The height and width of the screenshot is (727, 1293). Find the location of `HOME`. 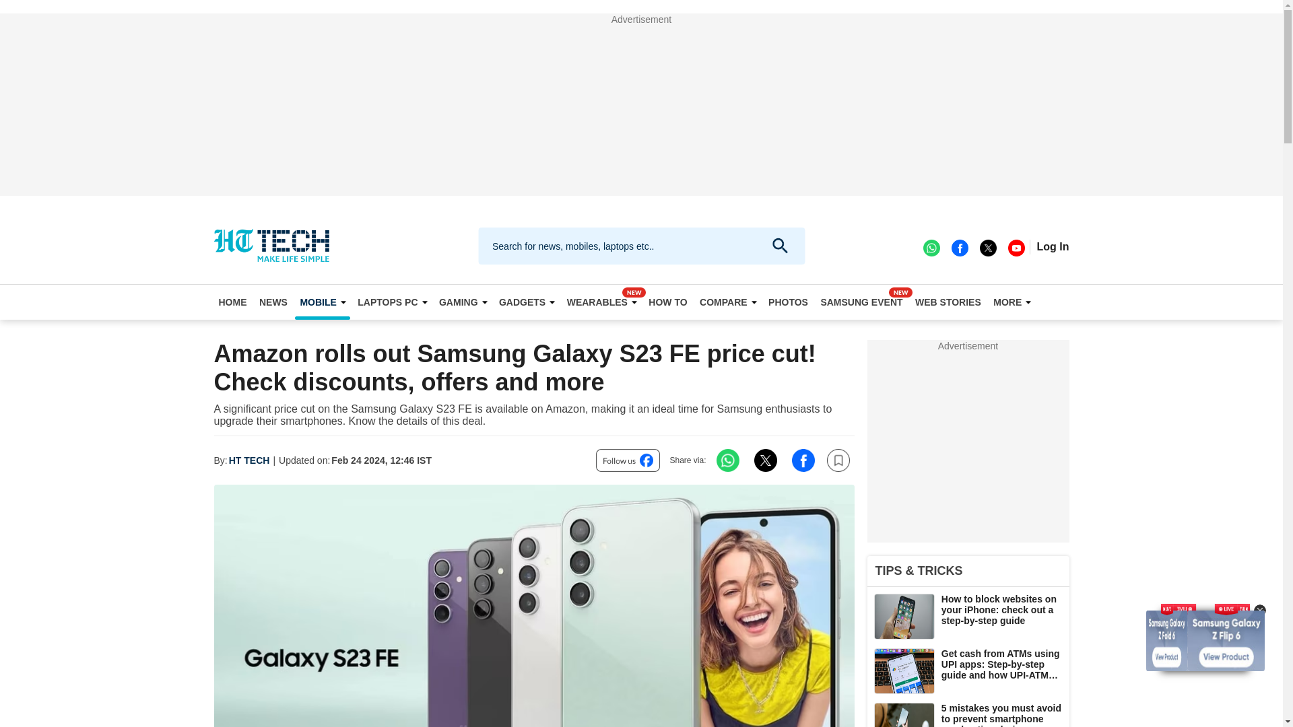

HOME is located at coordinates (233, 302).